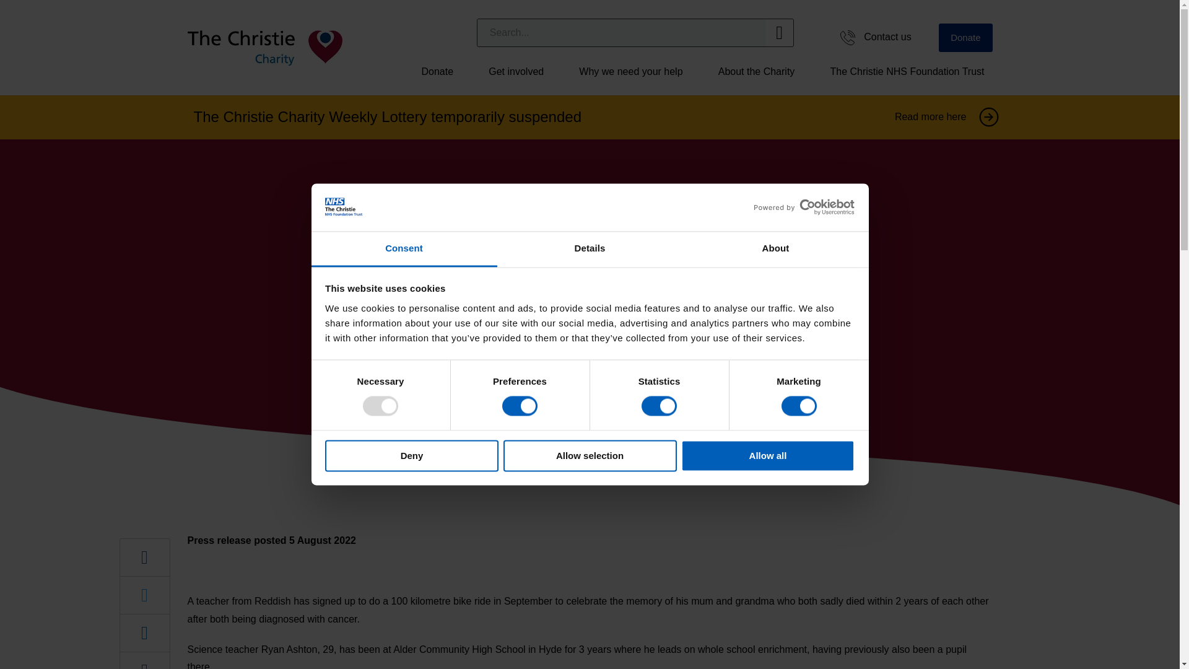 The image size is (1189, 669). Describe the element at coordinates (775, 249) in the screenshot. I see `About` at that location.